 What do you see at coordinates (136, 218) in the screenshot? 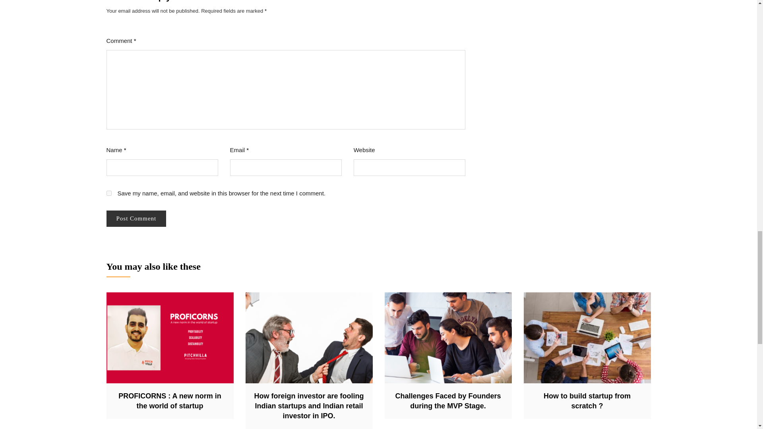
I see `Post Comment` at bounding box center [136, 218].